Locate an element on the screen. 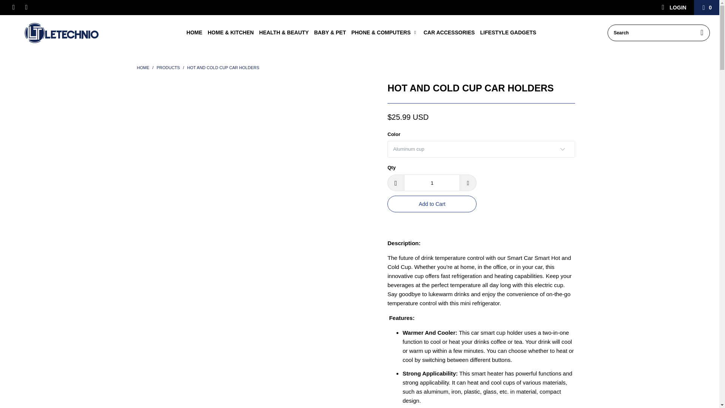 The image size is (725, 408). Add to Cart is located at coordinates (432, 204).